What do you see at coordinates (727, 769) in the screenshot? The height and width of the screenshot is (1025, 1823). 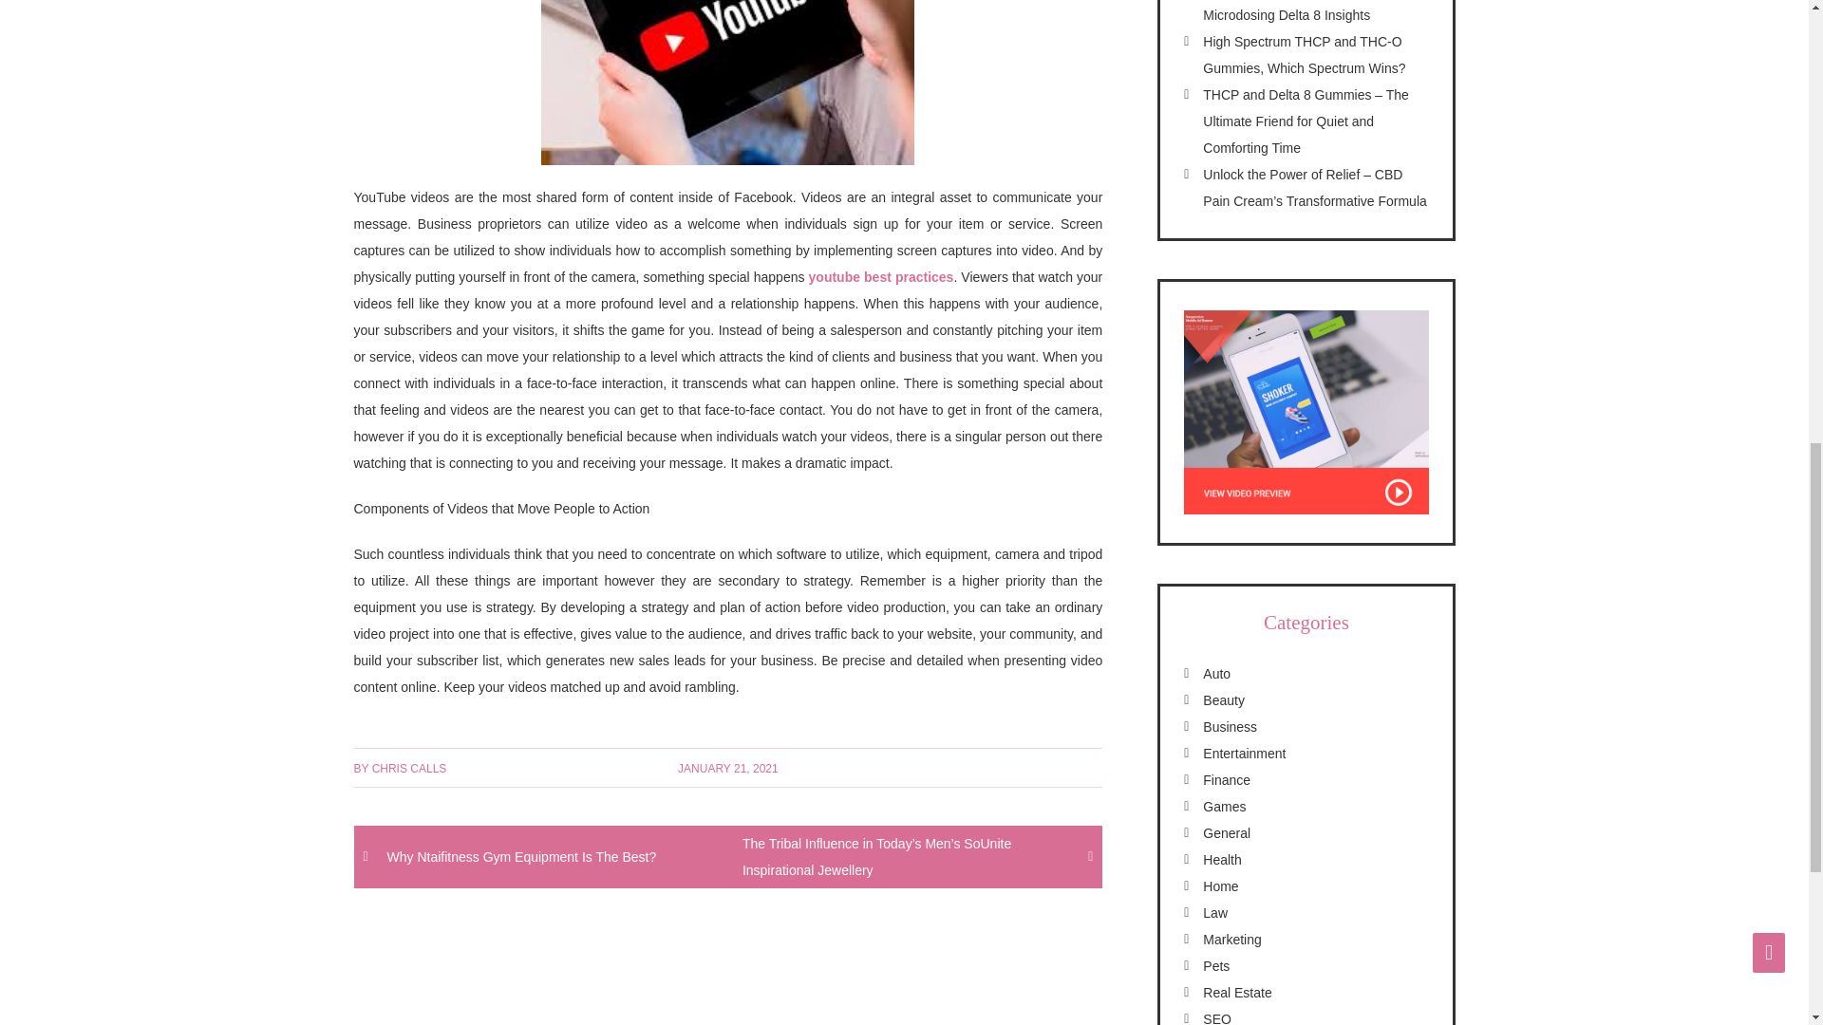 I see `11:15 am` at bounding box center [727, 769].